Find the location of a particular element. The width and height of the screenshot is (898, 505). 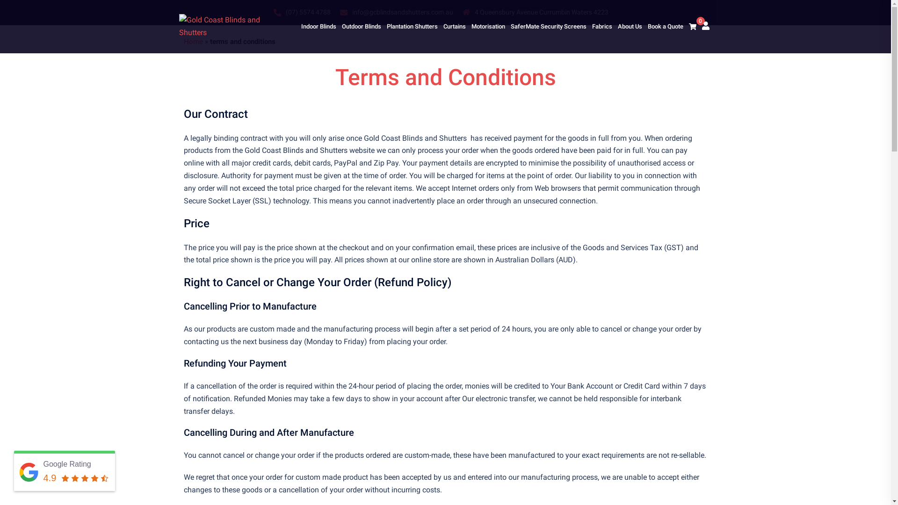

SaferMate Security Screens is located at coordinates (549, 27).